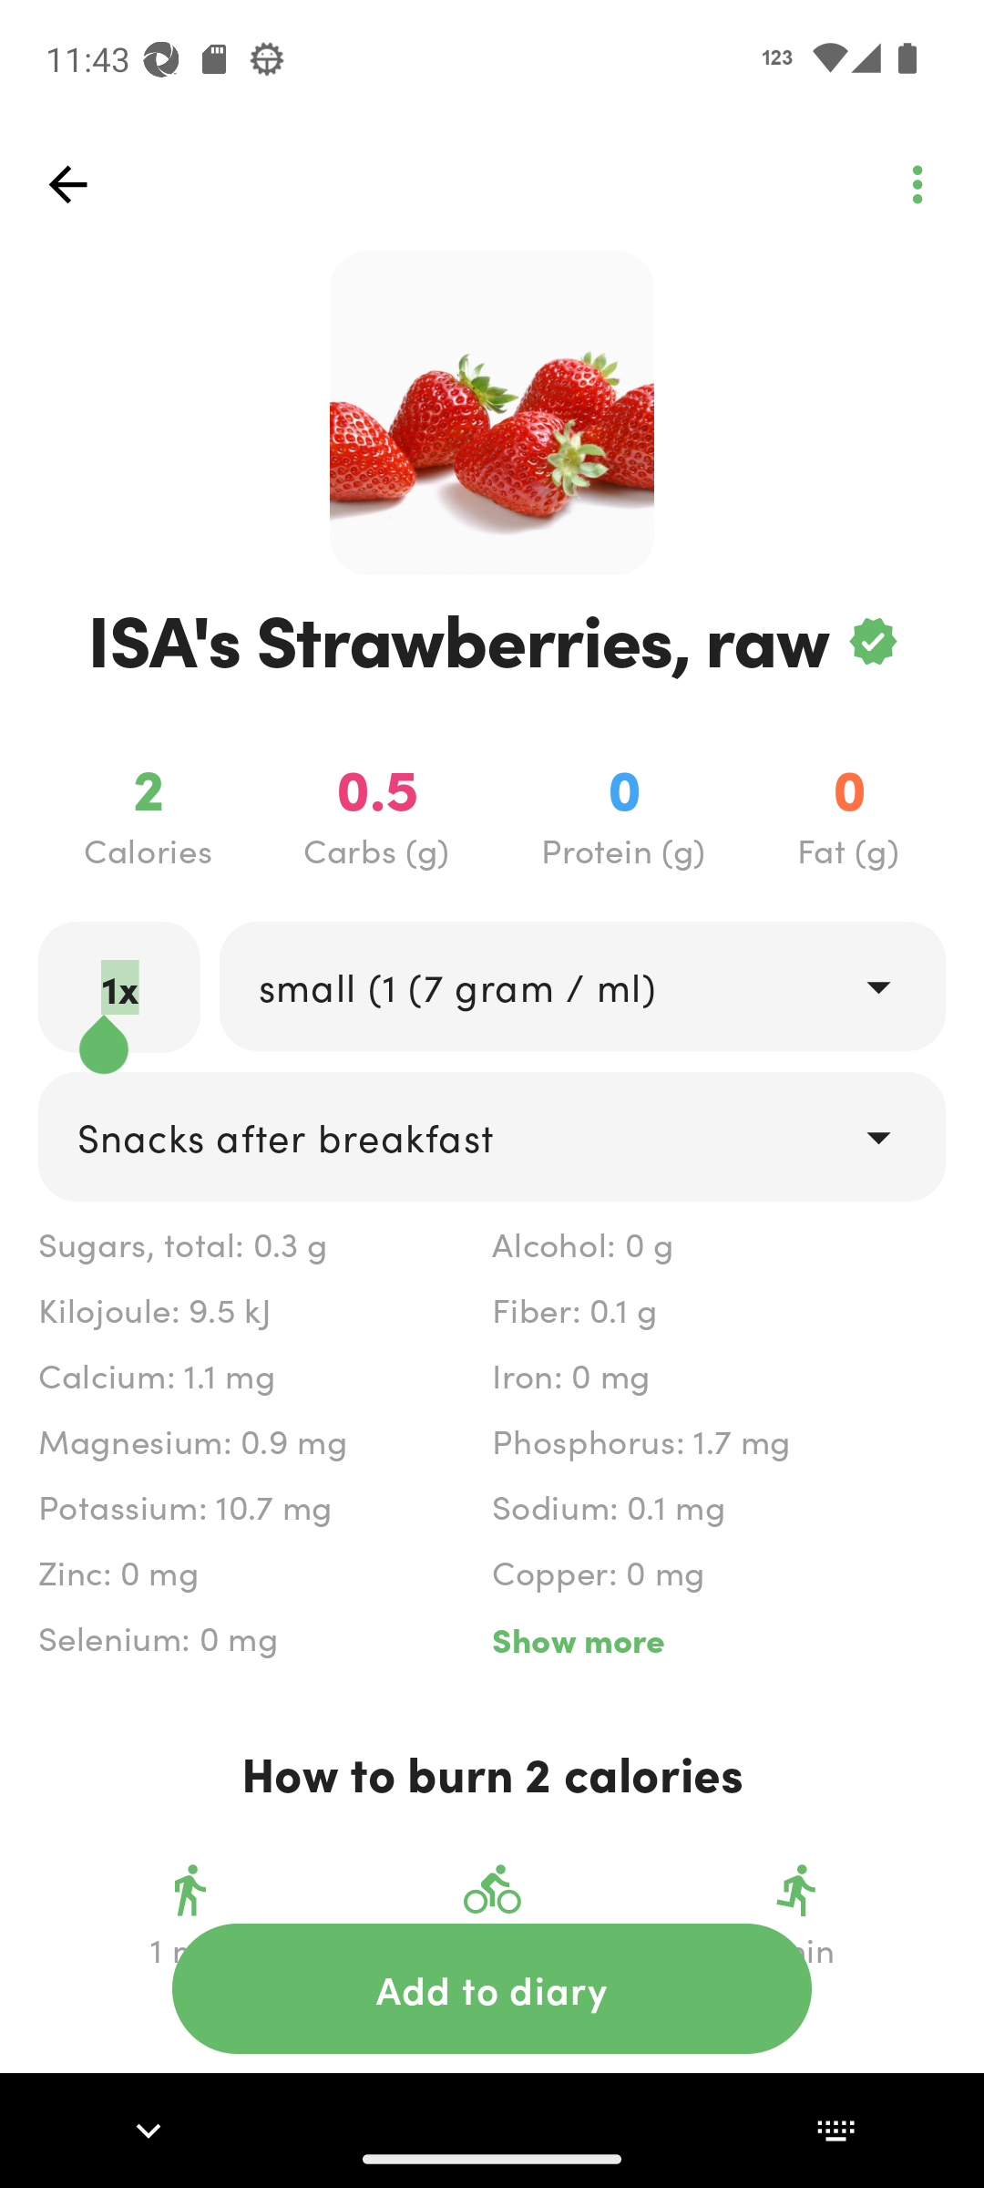 The width and height of the screenshot is (984, 2188). Describe the element at coordinates (67, 184) in the screenshot. I see `top_left_action` at that location.